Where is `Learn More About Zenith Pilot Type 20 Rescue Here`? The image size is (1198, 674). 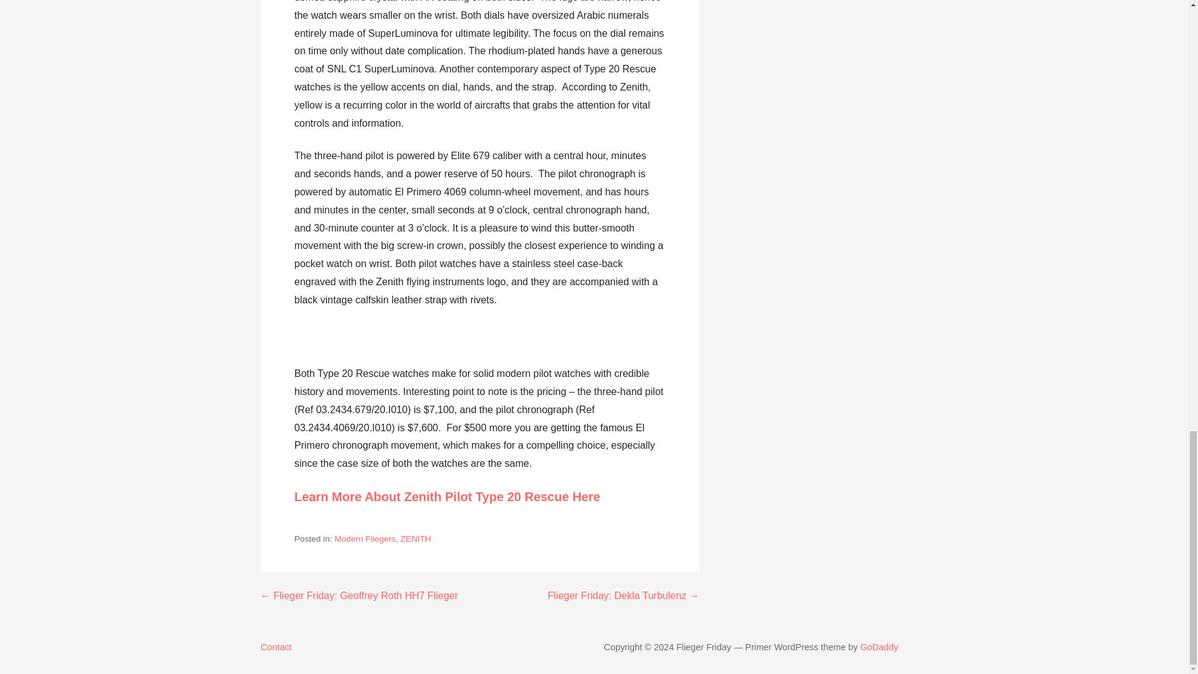
Learn More About Zenith Pilot Type 20 Rescue Here is located at coordinates (447, 497).